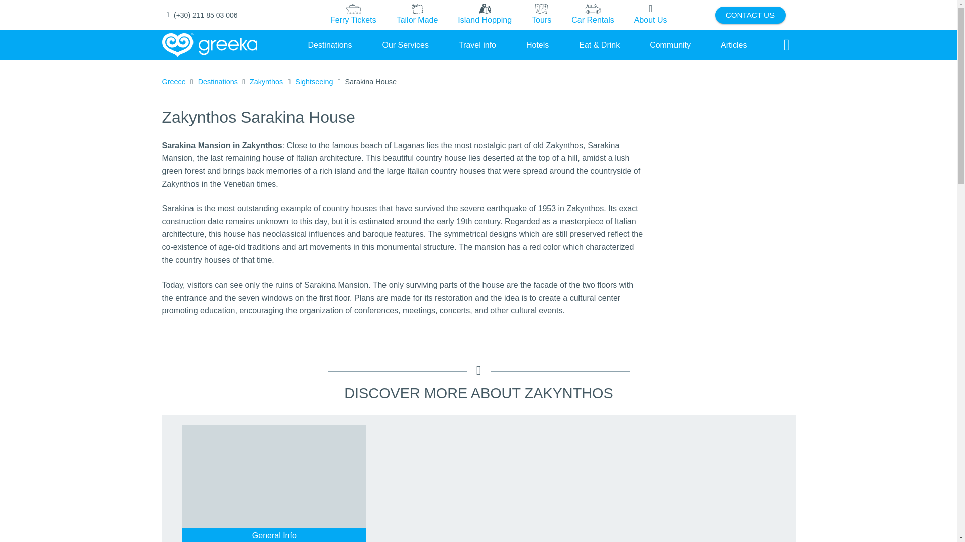 Image resolution: width=965 pixels, height=542 pixels. I want to click on Car Rentals, so click(592, 15).